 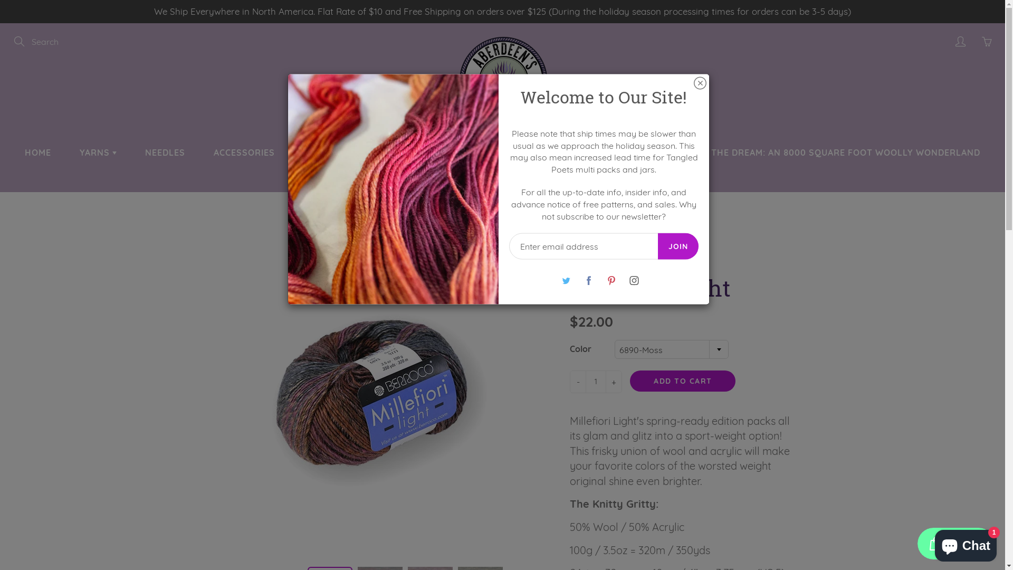 What do you see at coordinates (598, 153) in the screenshot?
I see `TANGLED POETS` at bounding box center [598, 153].